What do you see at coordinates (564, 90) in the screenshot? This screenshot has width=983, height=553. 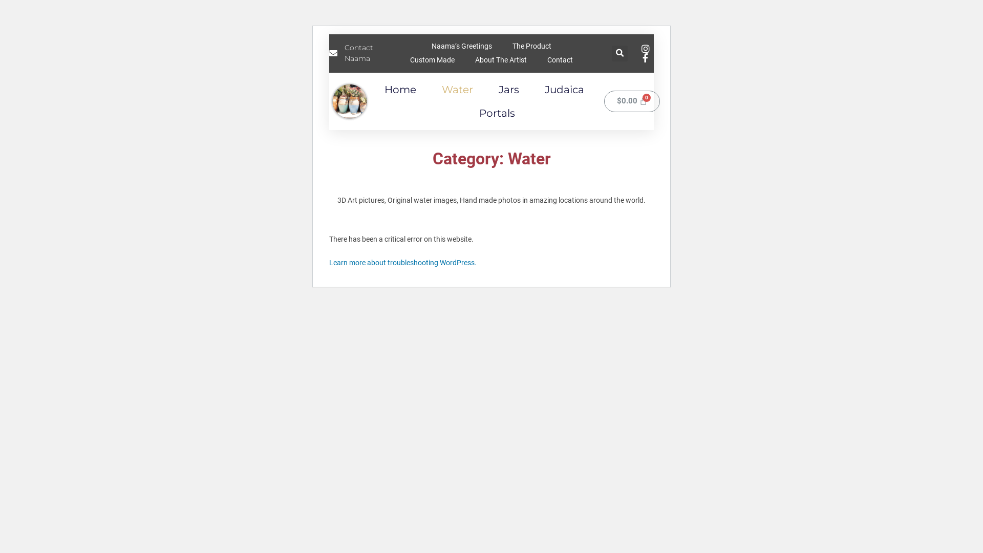 I see `Judaica` at bounding box center [564, 90].